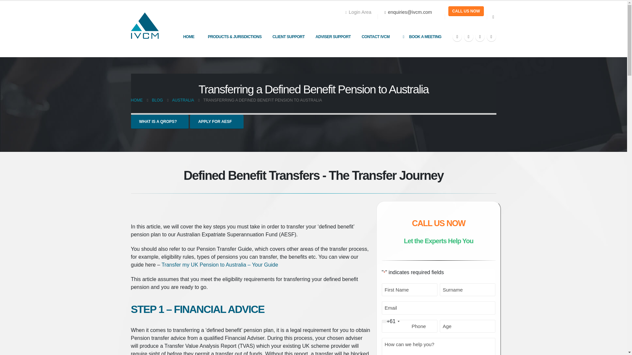 This screenshot has width=632, height=355. I want to click on CALL US NOW, so click(465, 11).